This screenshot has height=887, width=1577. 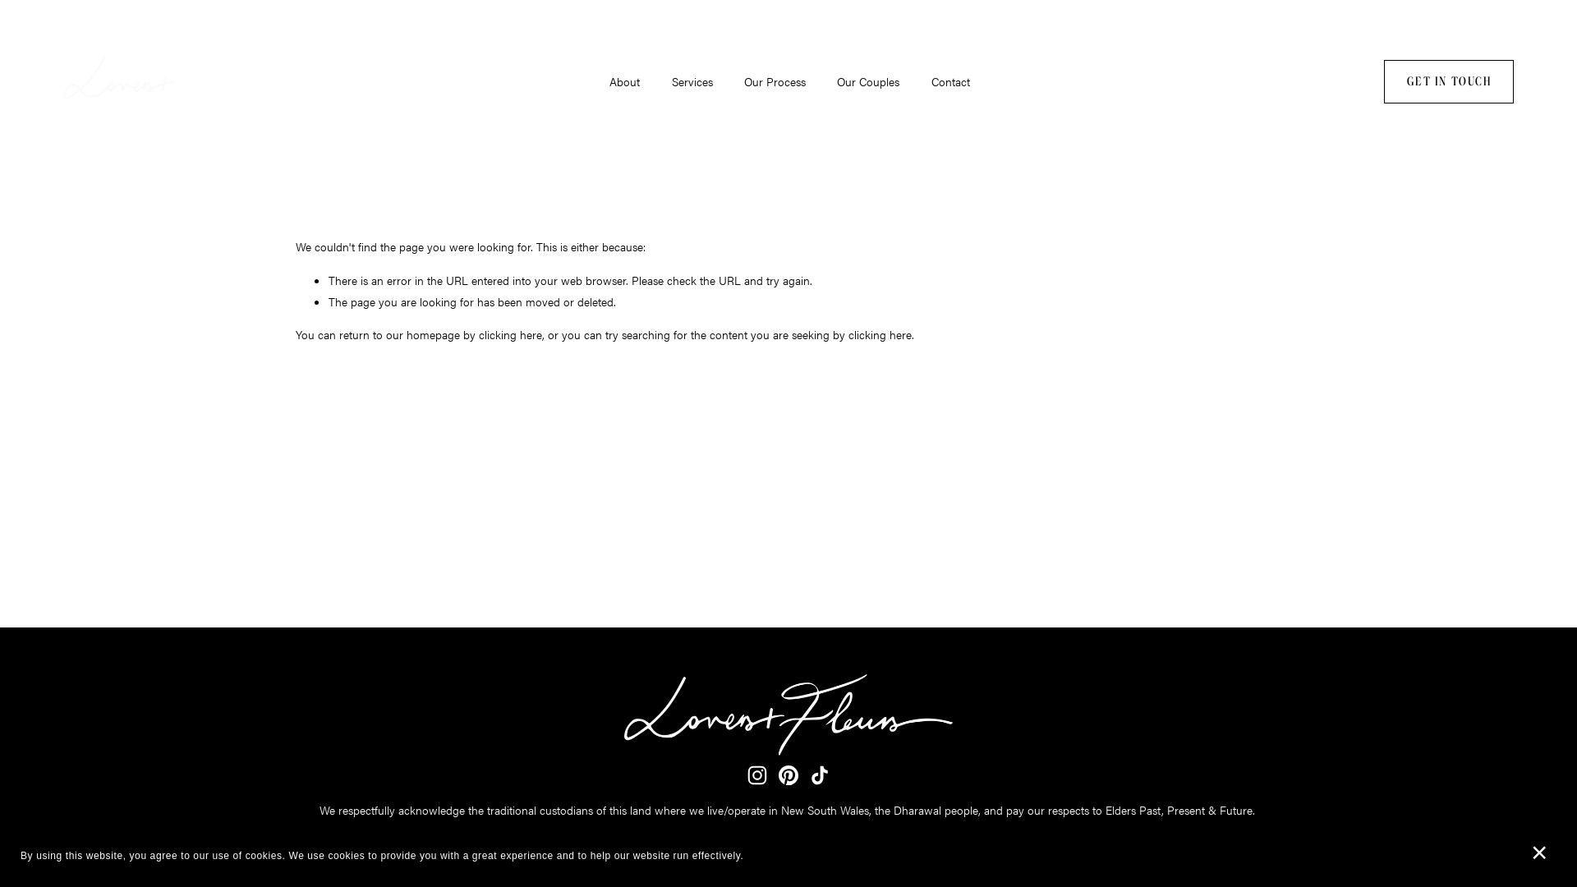 I want to click on GET IN TOUCH, so click(x=1449, y=82).